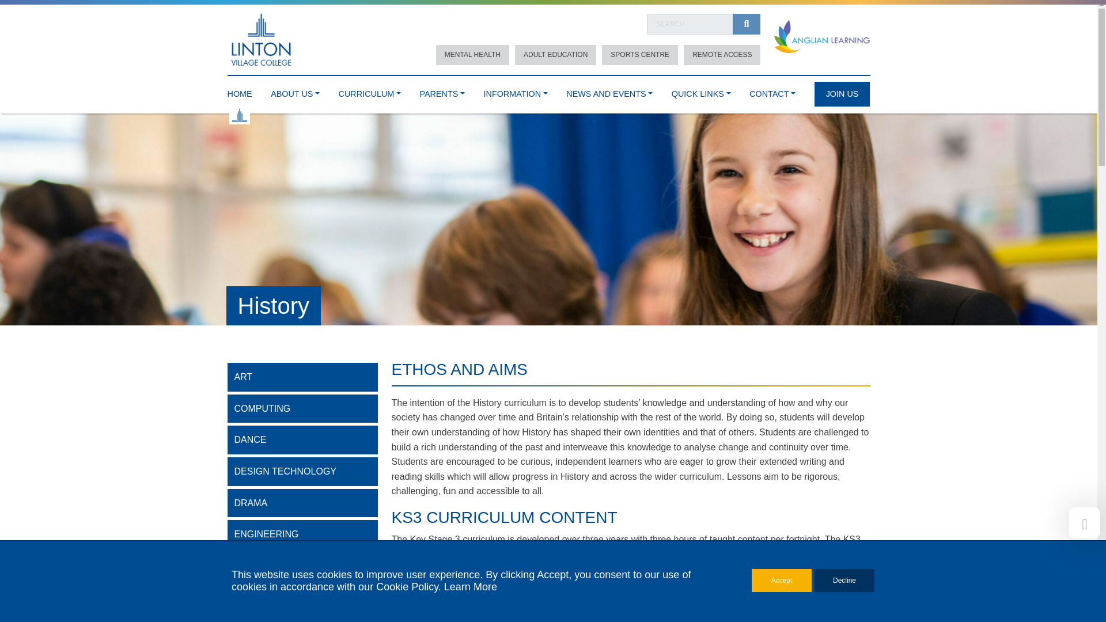 This screenshot has height=622, width=1106. I want to click on Zoom out, so click(680, 435).